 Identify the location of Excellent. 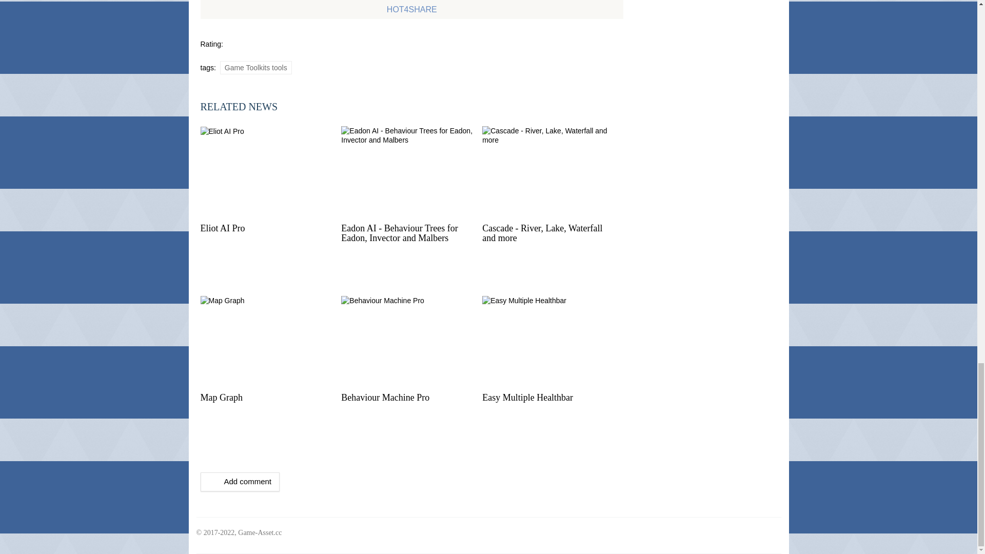
(239, 54).